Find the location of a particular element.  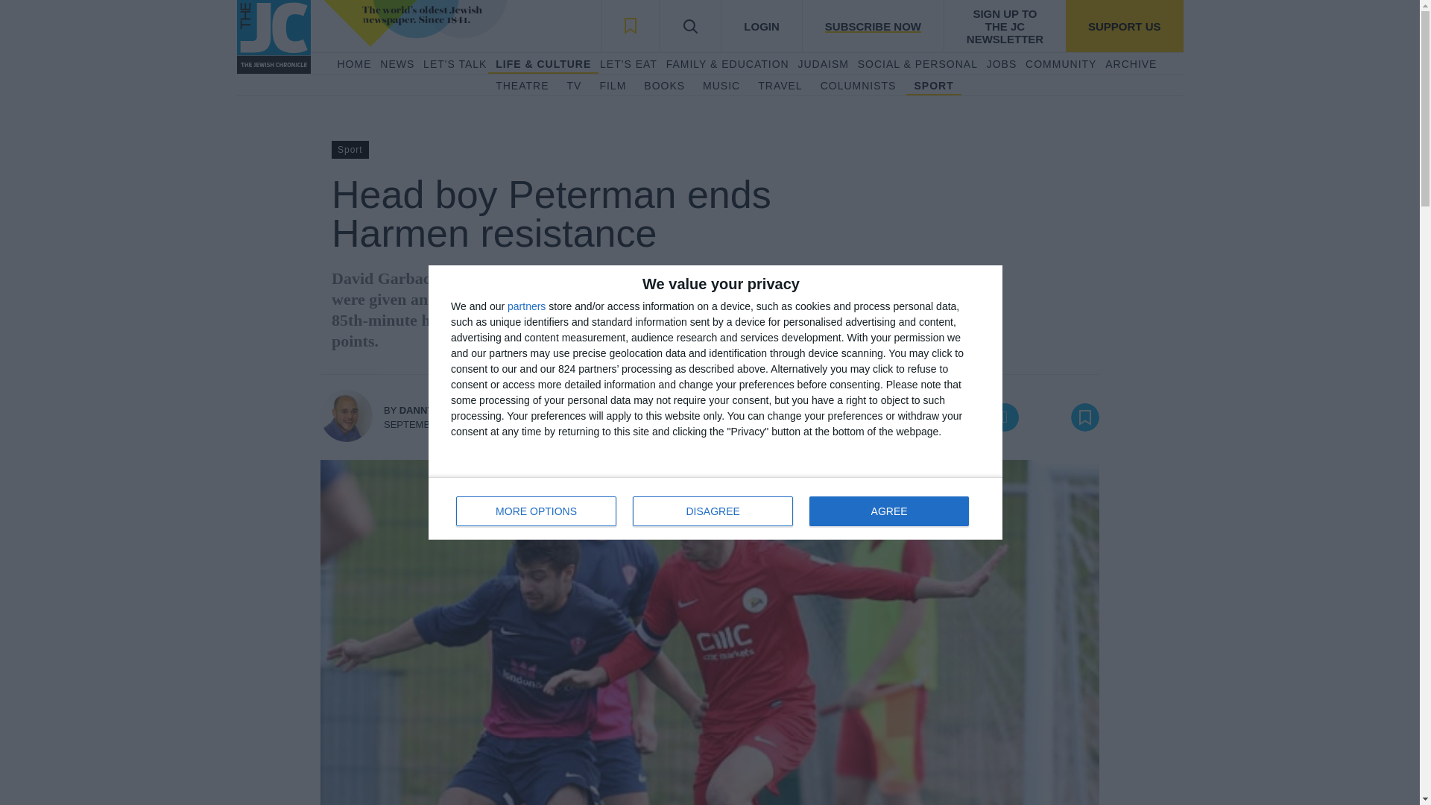

SIGN UP TO THE JC NEWSLETTER is located at coordinates (1005, 26).